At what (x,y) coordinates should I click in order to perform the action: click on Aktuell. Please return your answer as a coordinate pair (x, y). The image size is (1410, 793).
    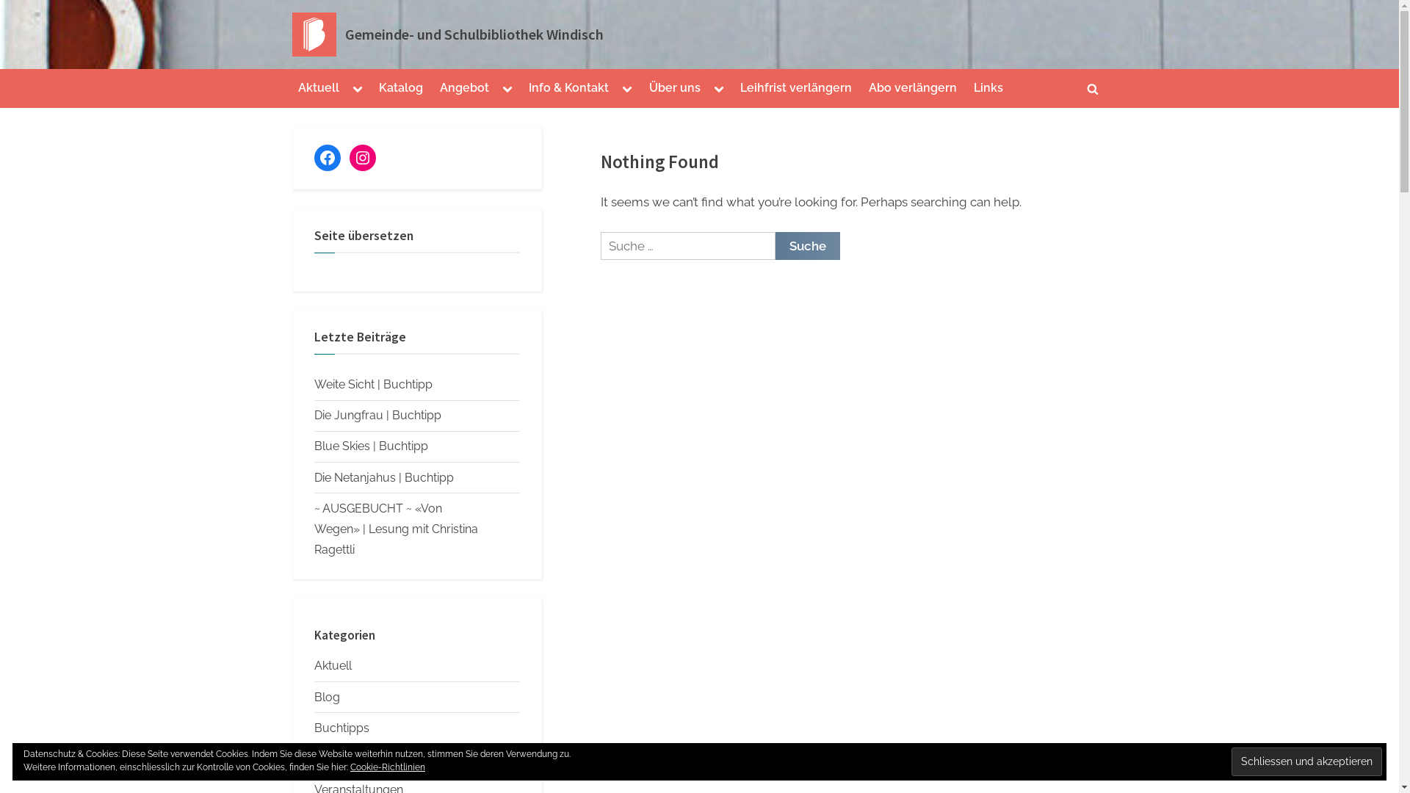
    Looking at the image, I should click on (319, 89).